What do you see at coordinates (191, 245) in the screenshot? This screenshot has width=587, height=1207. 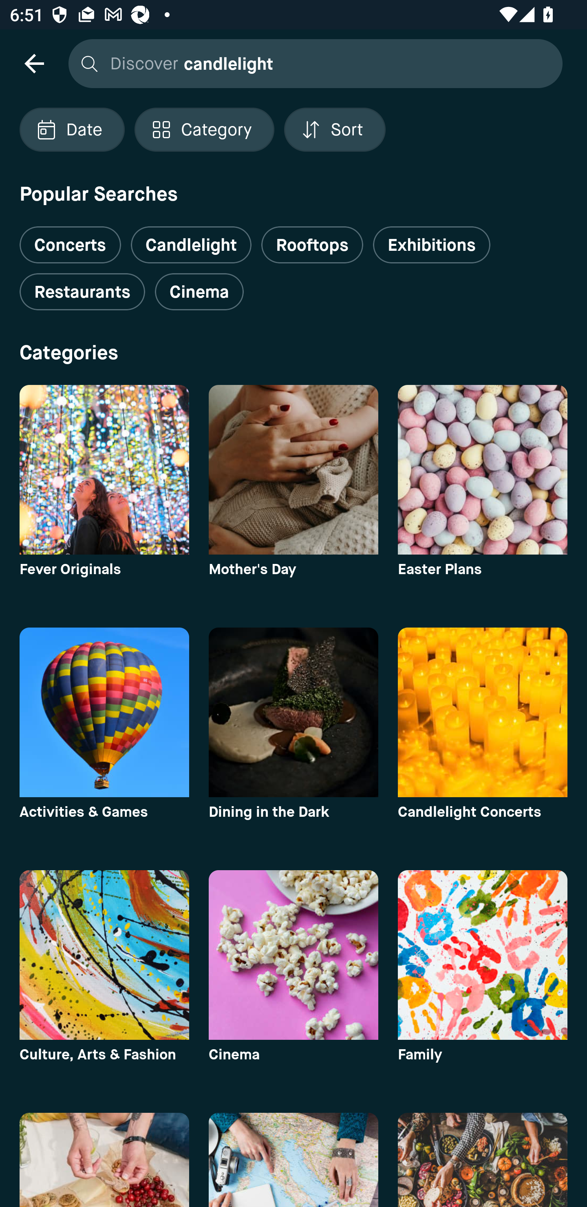 I see `Candlelight` at bounding box center [191, 245].